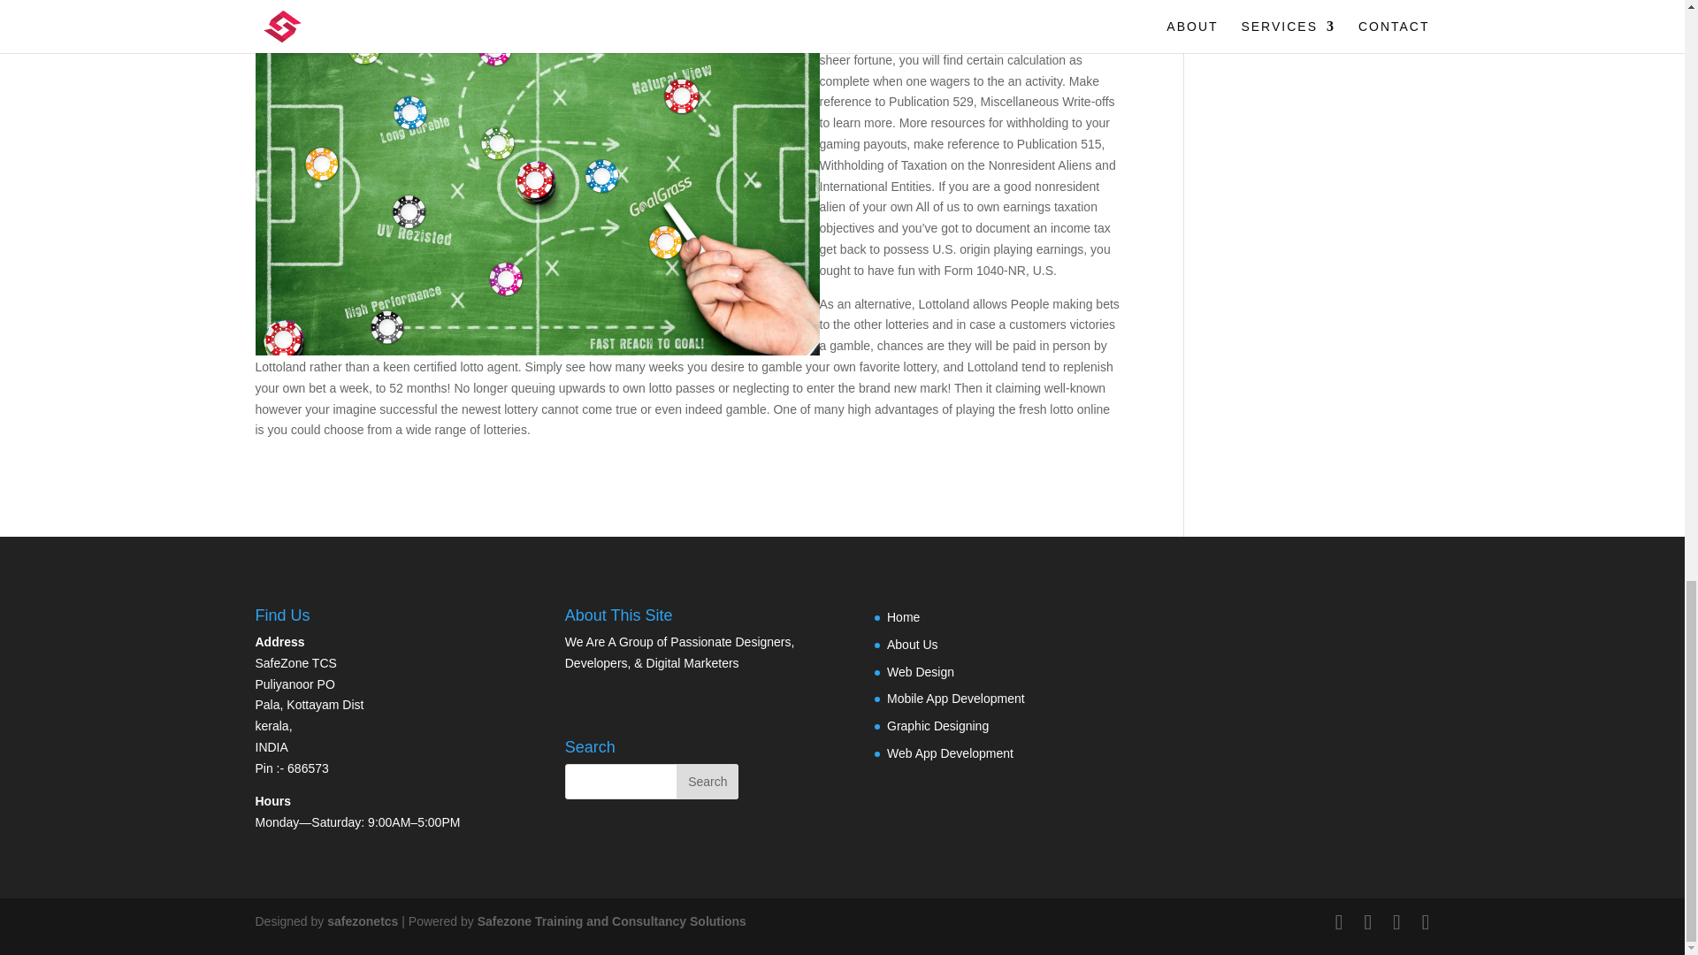 This screenshot has height=955, width=1698. What do you see at coordinates (913, 644) in the screenshot?
I see `About Us` at bounding box center [913, 644].